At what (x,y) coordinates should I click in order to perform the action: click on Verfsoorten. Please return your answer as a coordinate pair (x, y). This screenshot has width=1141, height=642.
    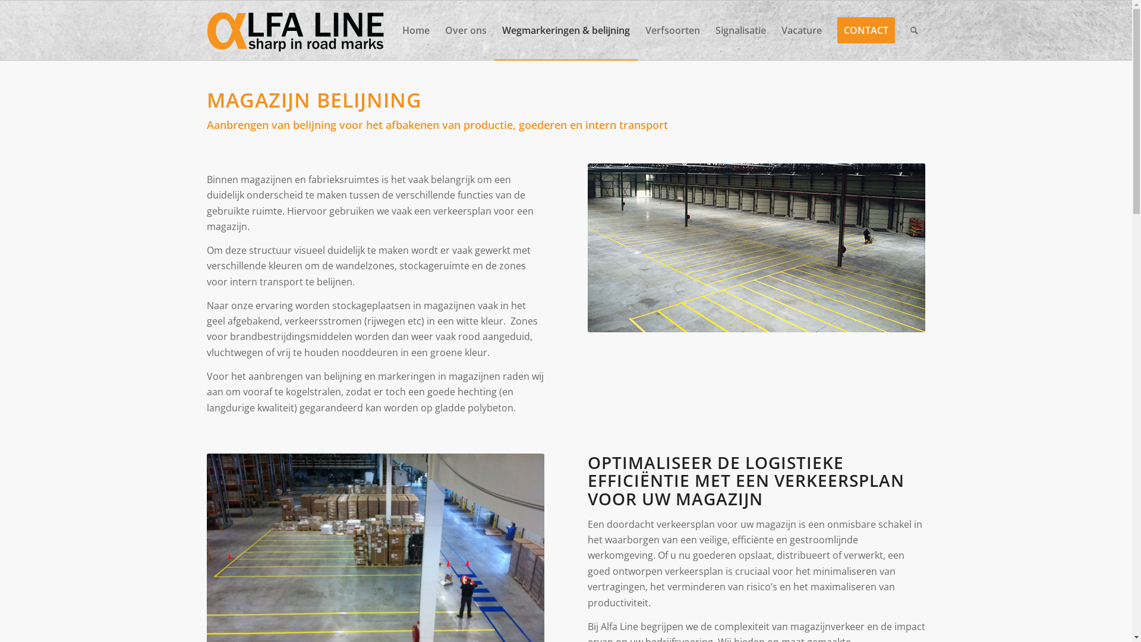
    Looking at the image, I should click on (672, 30).